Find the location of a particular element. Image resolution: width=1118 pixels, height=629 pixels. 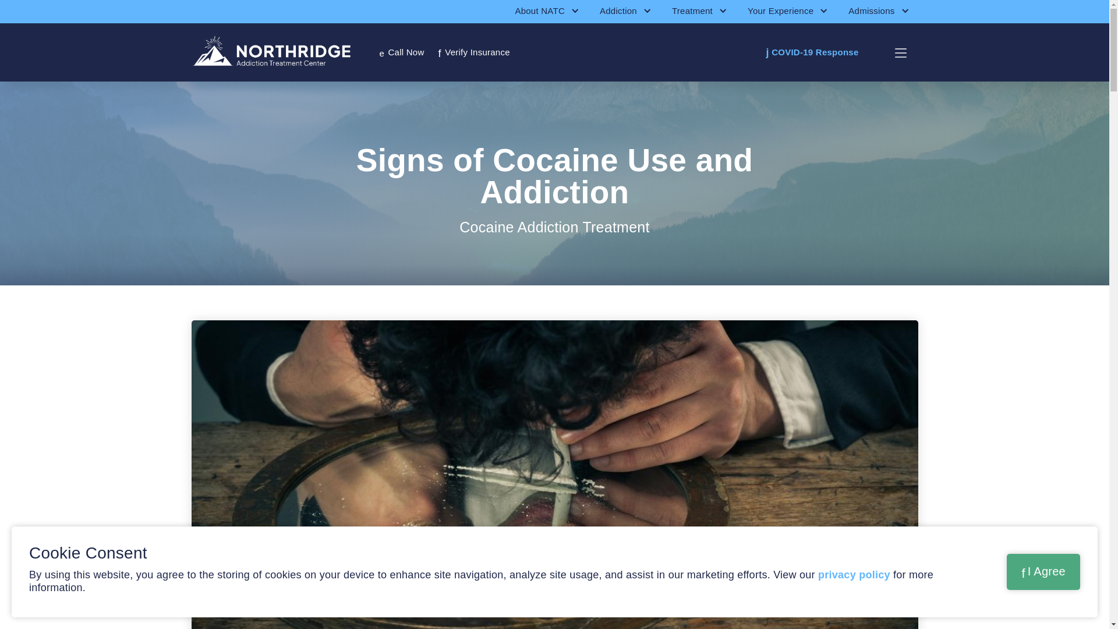

Verify LegitScript Approval is located at coordinates (474, 52).